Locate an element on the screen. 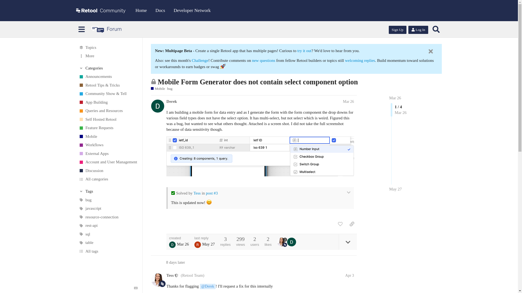 This screenshot has width=522, height=293. Toggle section is located at coordinates (108, 191).